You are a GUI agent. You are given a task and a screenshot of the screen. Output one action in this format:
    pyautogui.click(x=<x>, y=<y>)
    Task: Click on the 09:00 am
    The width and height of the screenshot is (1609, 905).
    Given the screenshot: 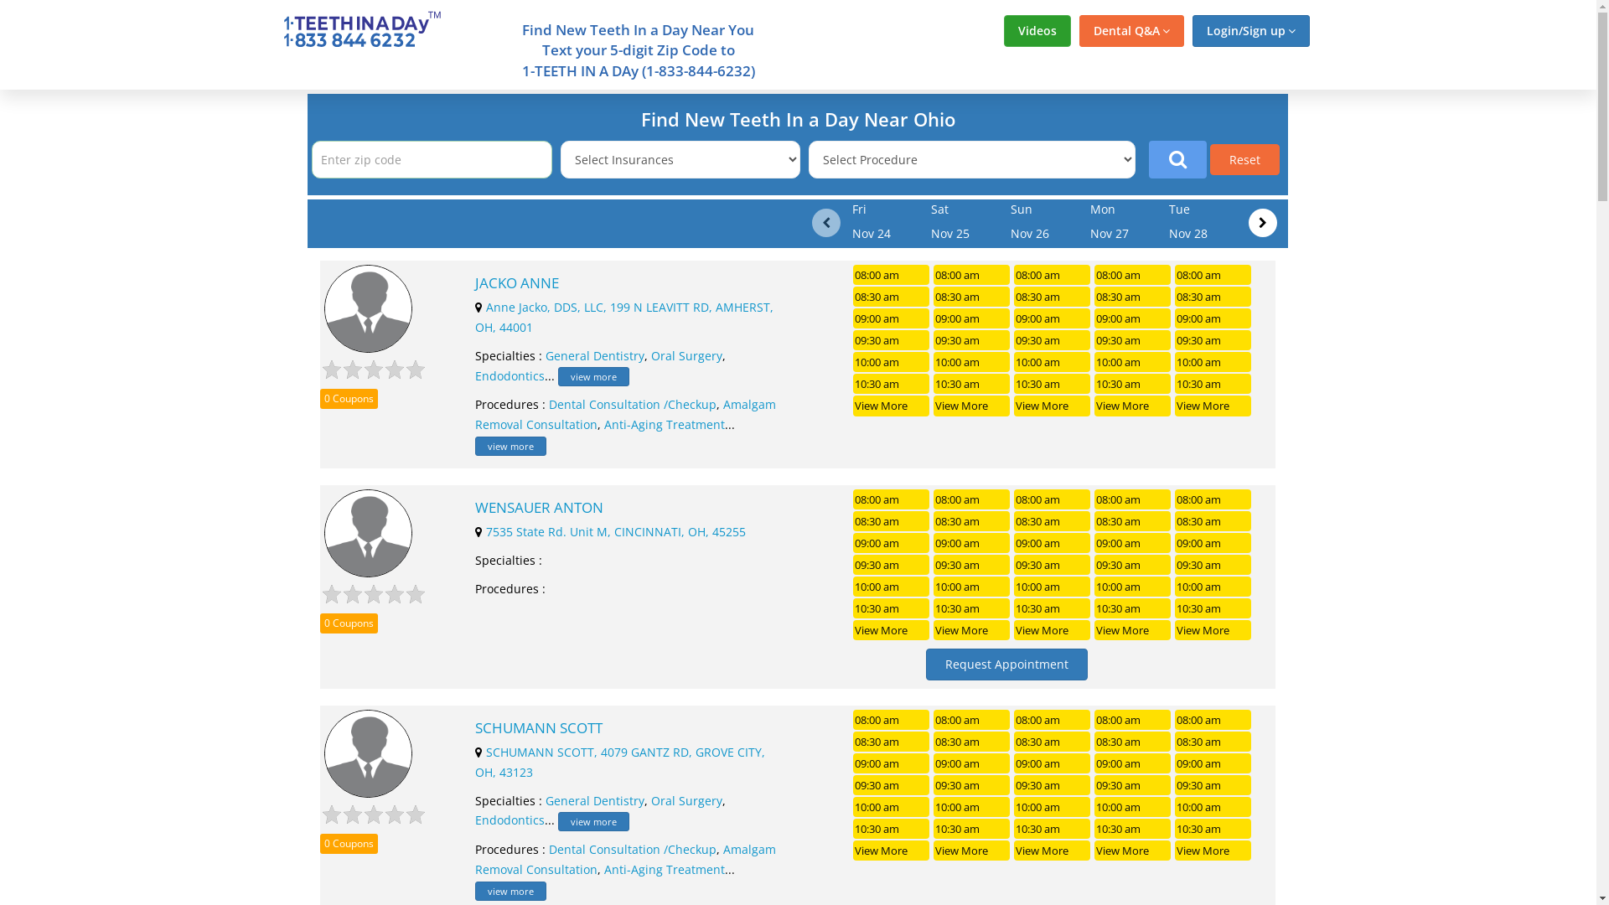 What is the action you would take?
    pyautogui.click(x=972, y=763)
    